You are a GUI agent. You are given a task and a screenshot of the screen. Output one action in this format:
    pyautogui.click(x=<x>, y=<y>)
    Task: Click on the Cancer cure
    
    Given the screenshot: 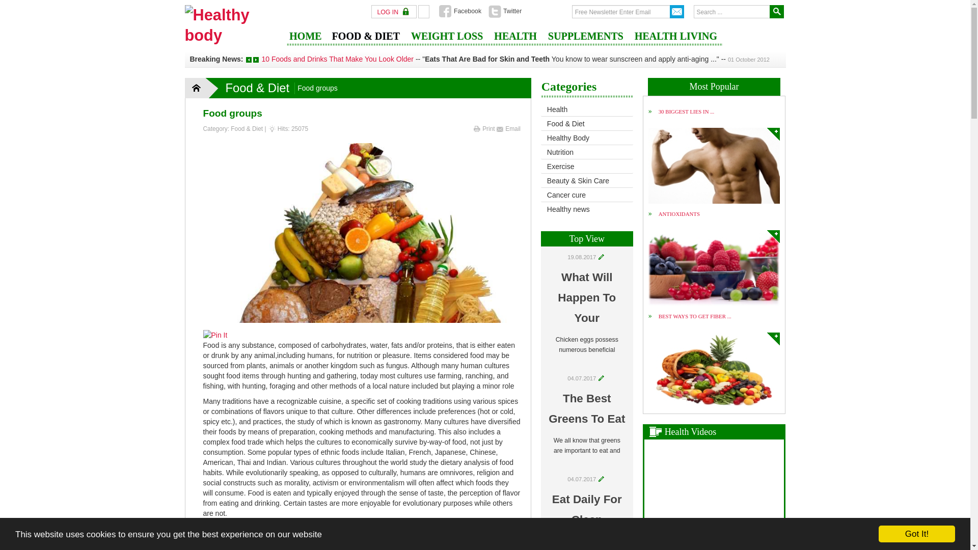 What is the action you would take?
    pyautogui.click(x=587, y=196)
    